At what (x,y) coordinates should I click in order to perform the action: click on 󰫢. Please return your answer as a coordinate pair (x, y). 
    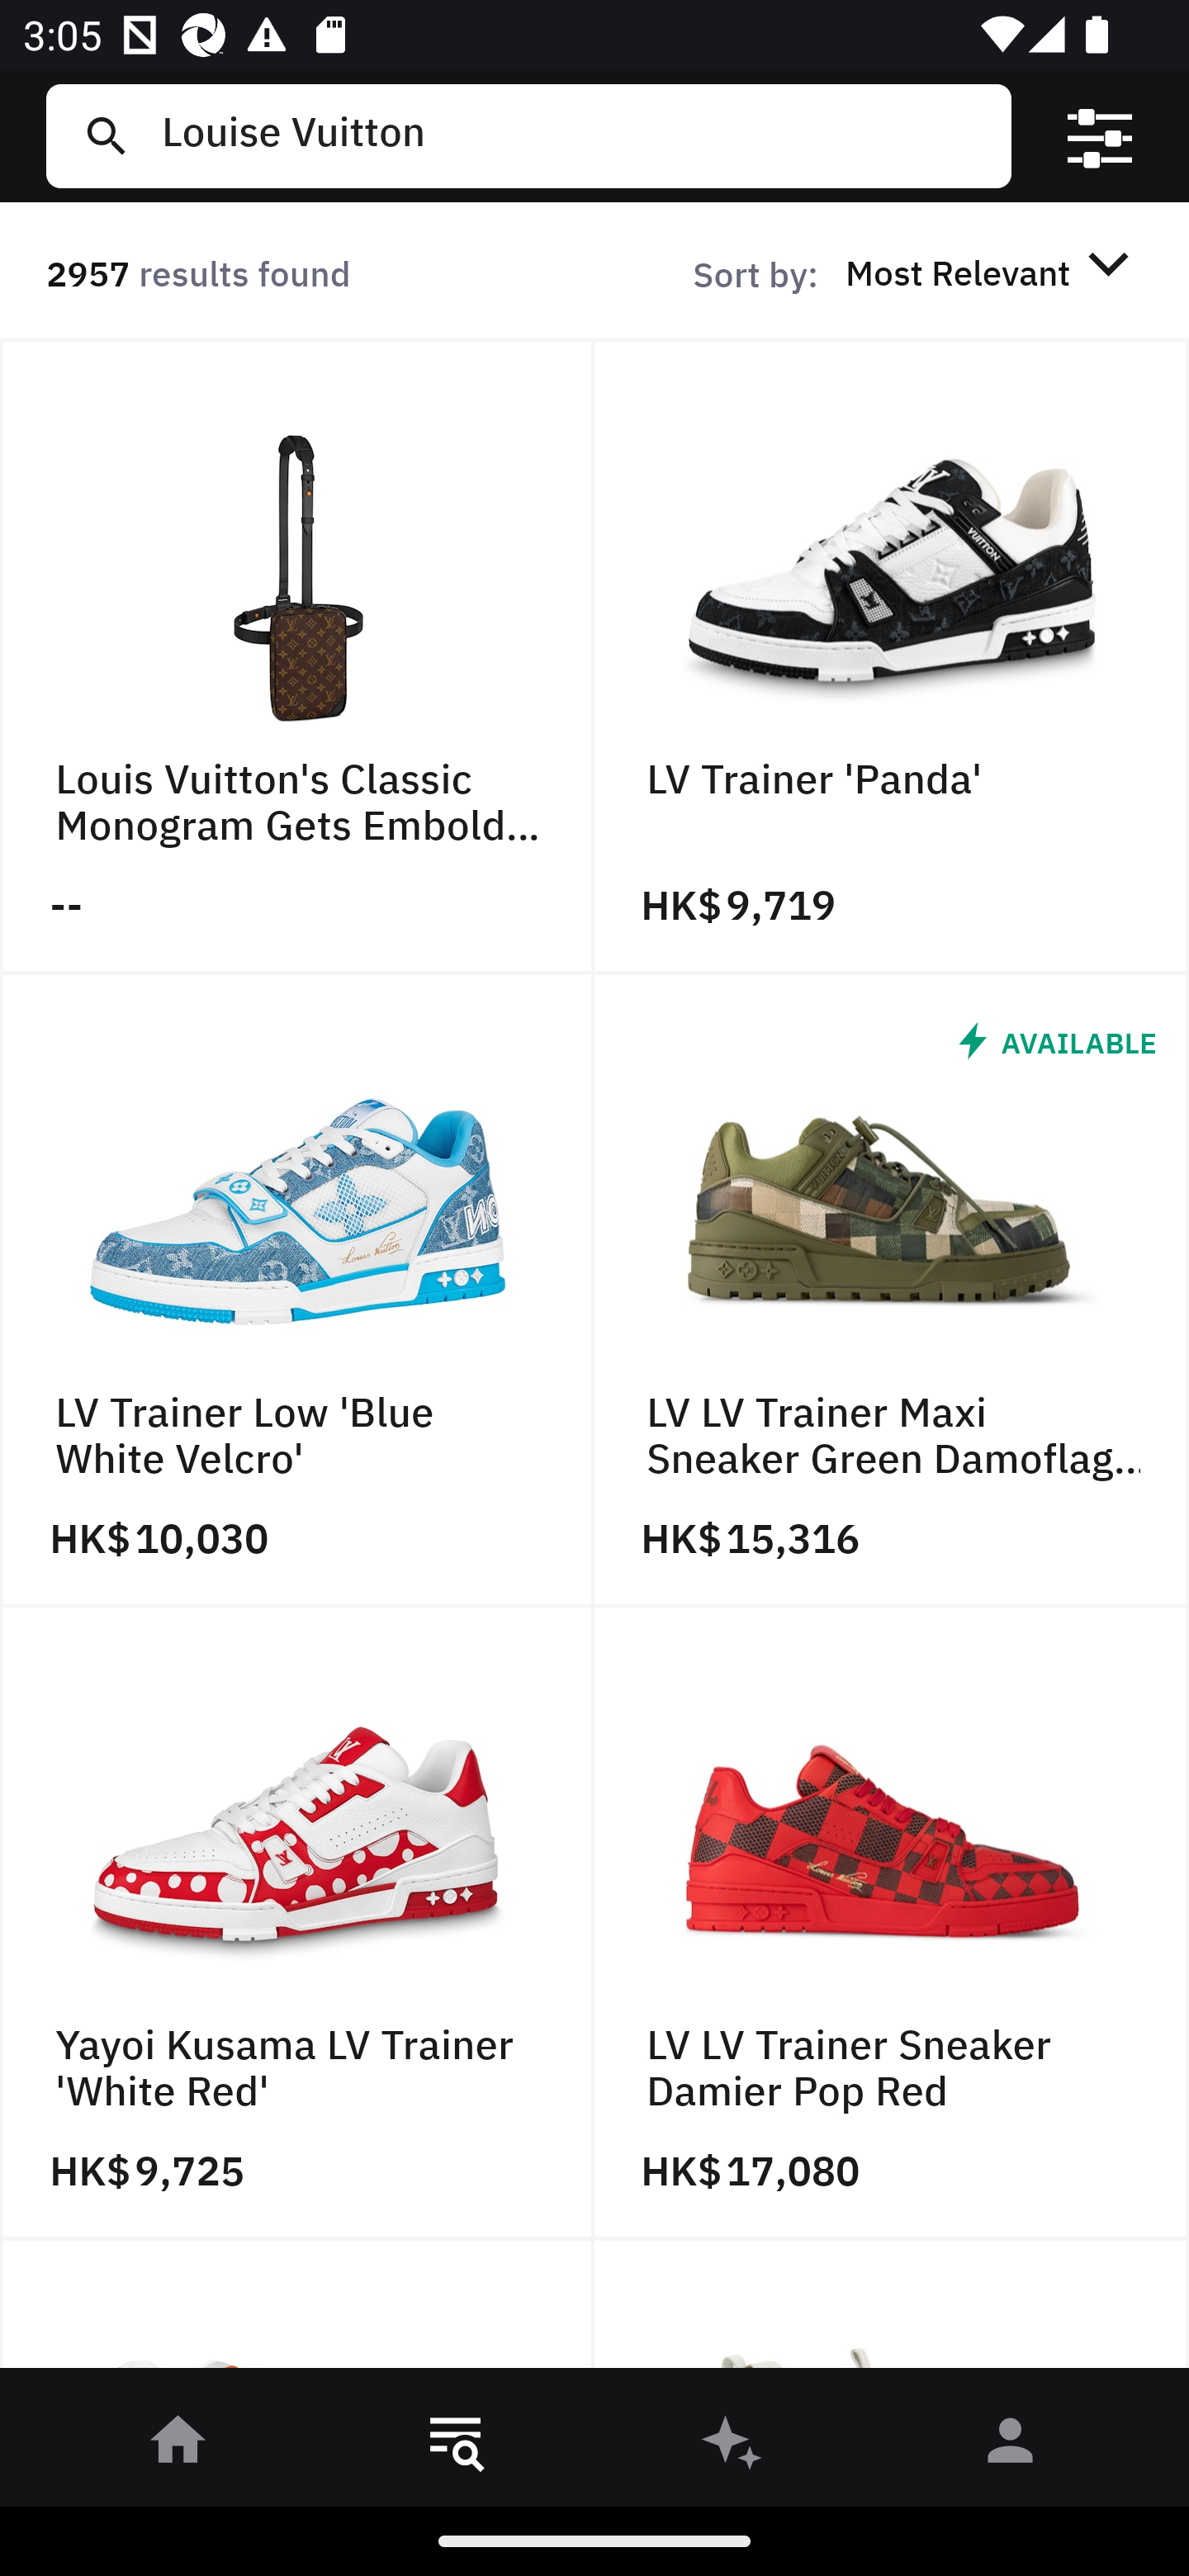
    Looking at the image, I should click on (733, 2446).